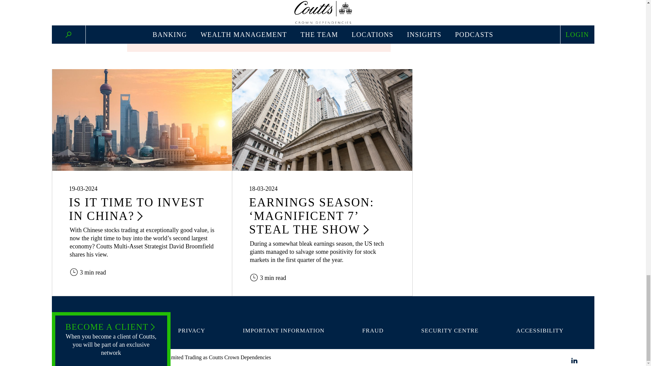 Image resolution: width=651 pixels, height=366 pixels. What do you see at coordinates (142, 120) in the screenshot?
I see `Is it time to invest in China?` at bounding box center [142, 120].